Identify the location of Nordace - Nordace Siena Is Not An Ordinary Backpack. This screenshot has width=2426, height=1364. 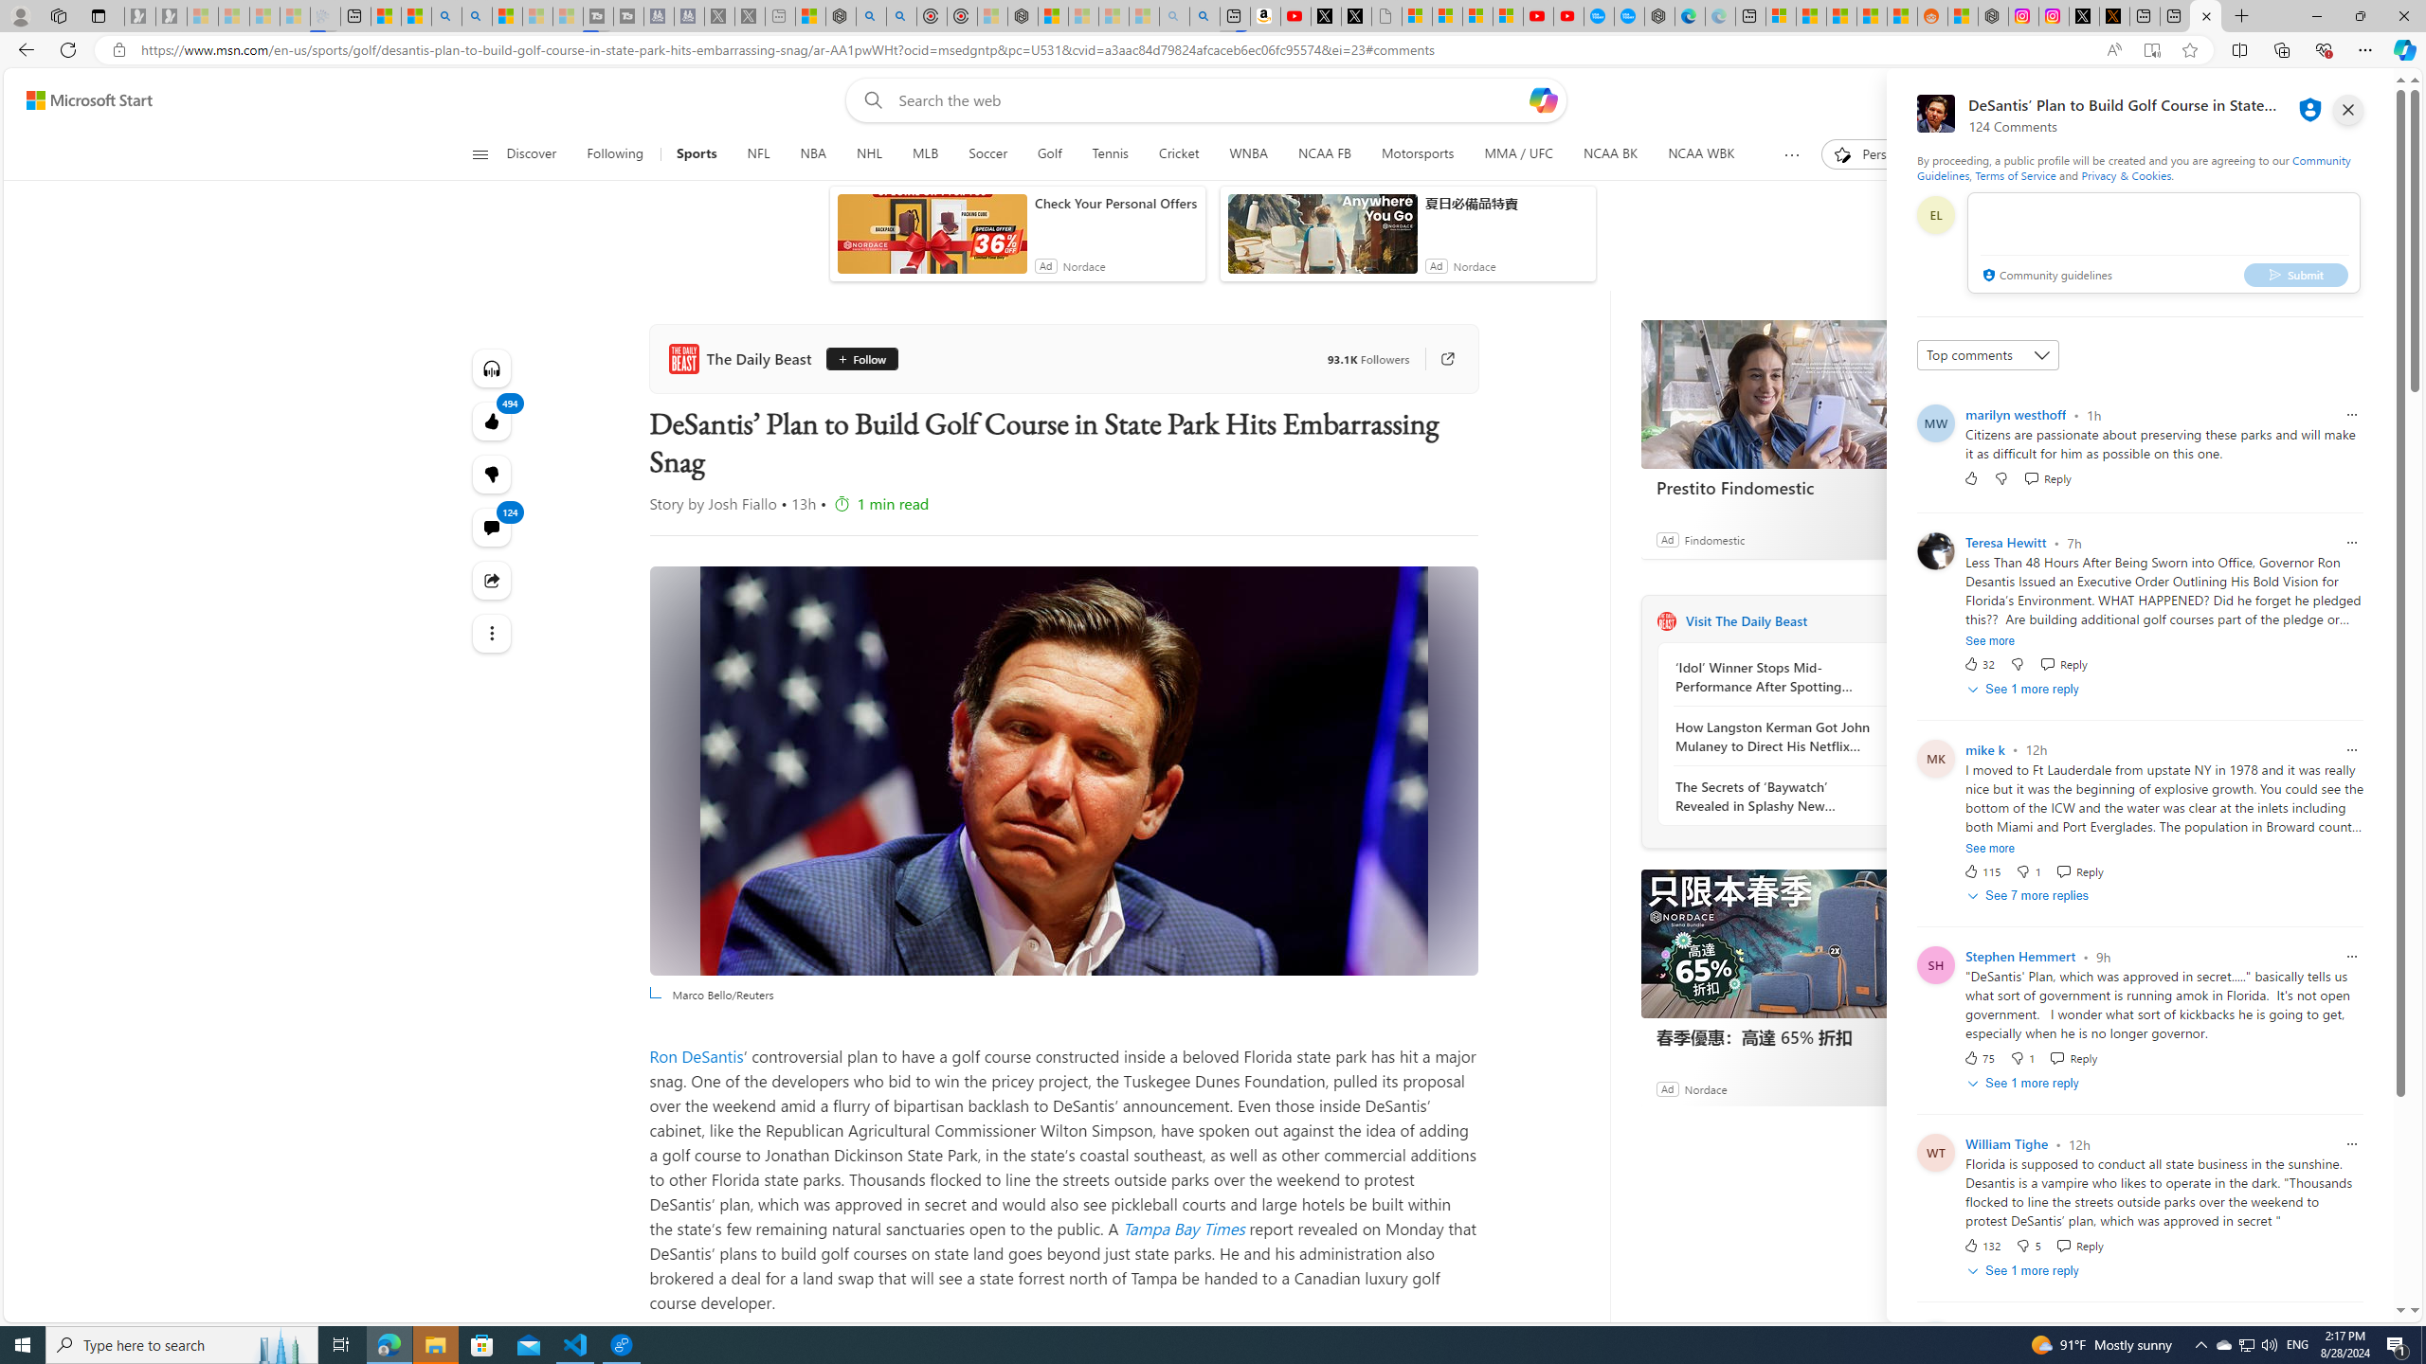
(1022, 16).